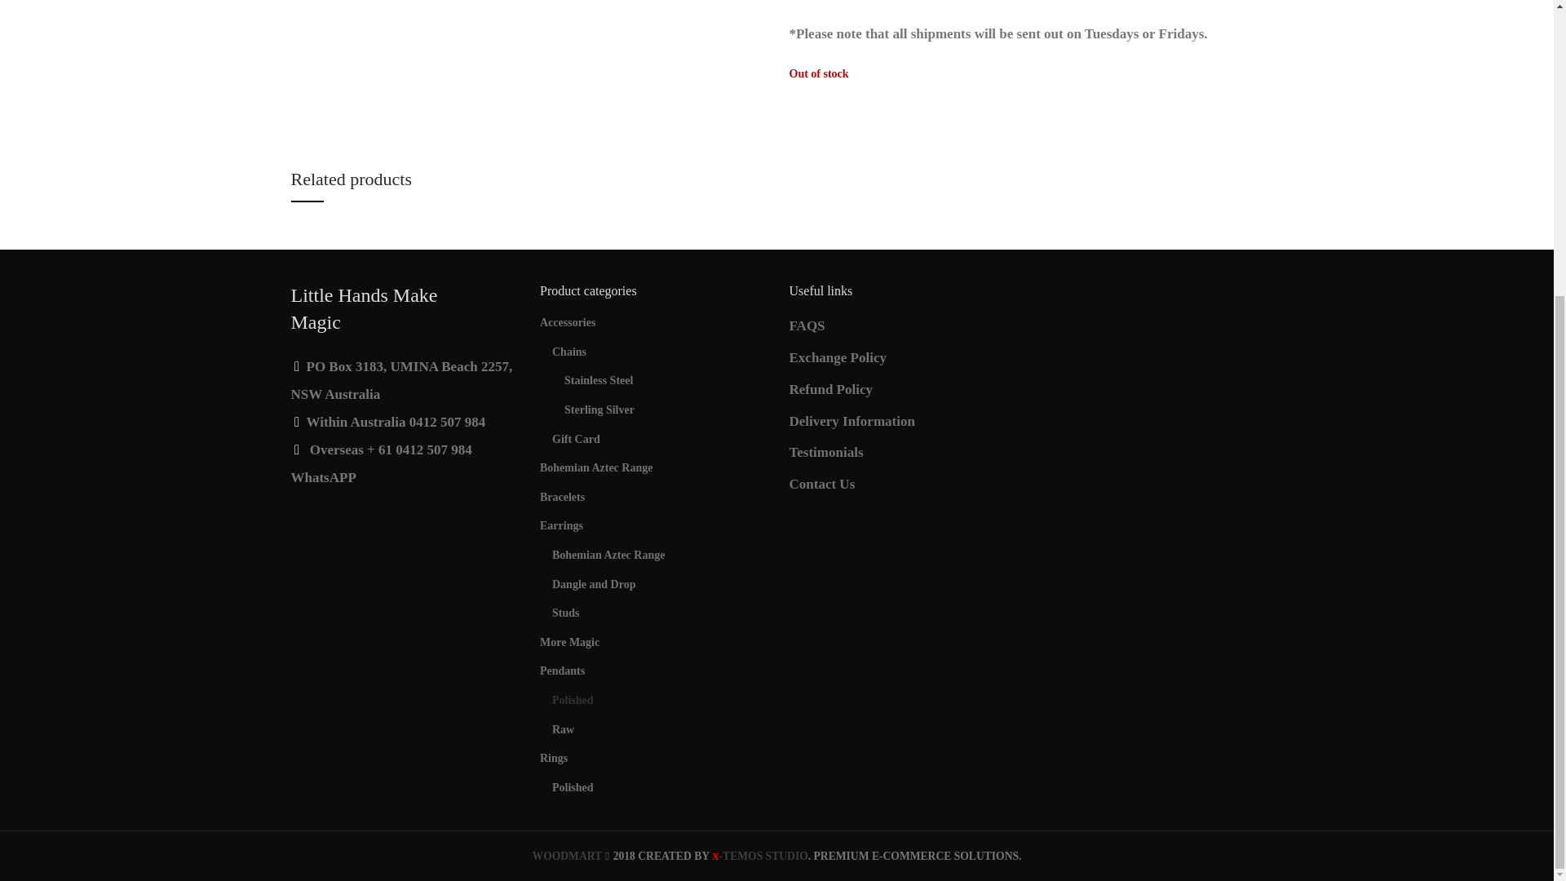 The width and height of the screenshot is (1566, 881). Describe the element at coordinates (652, 671) in the screenshot. I see `Pendants` at that location.